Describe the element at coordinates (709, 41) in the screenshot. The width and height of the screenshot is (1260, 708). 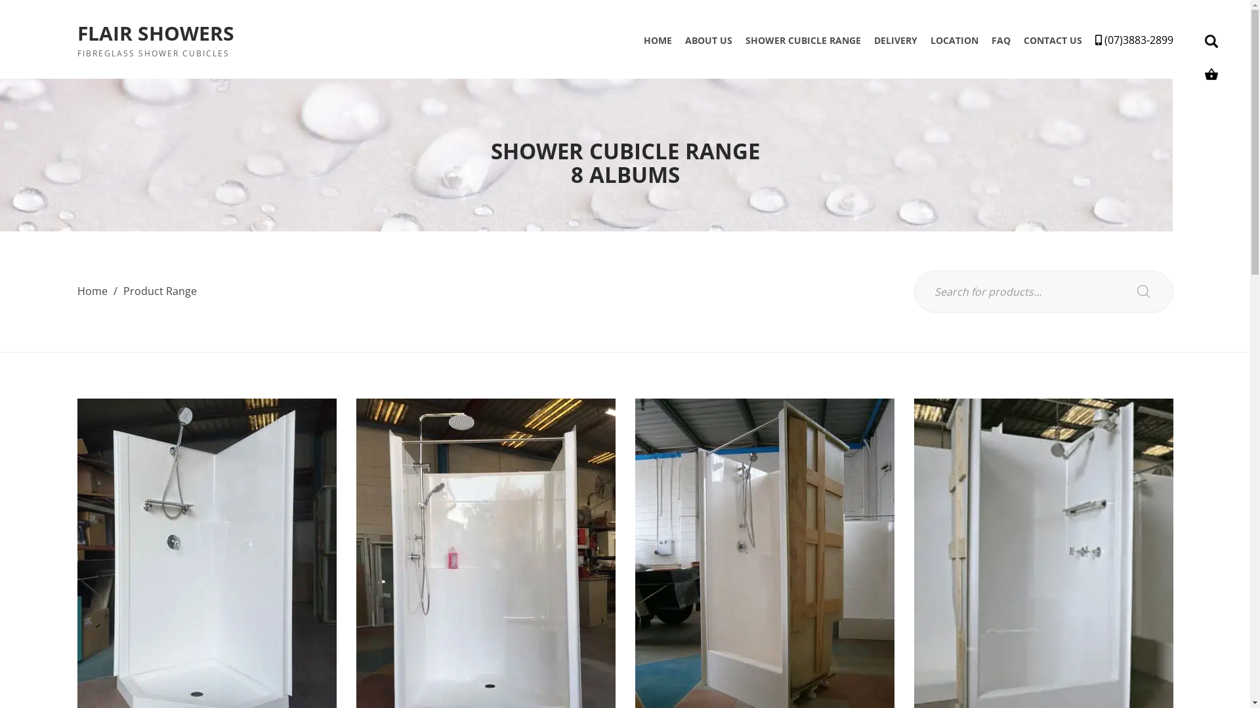
I see `ABOUT US` at that location.